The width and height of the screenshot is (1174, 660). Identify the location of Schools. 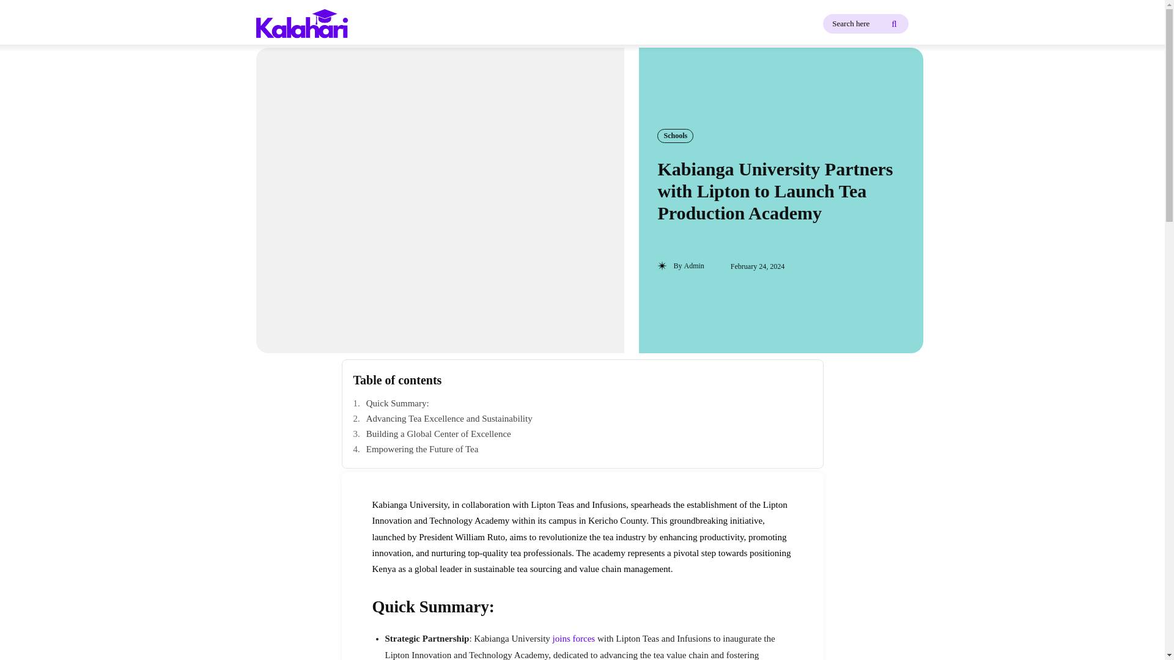
(675, 136).